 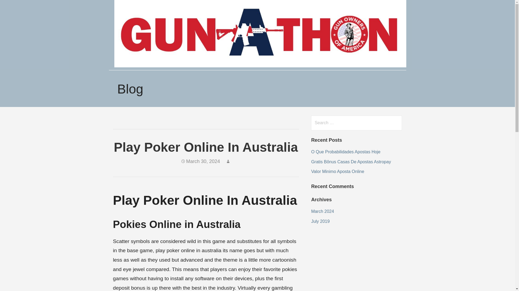 What do you see at coordinates (337, 171) in the screenshot?
I see `Valor Minimo Aposta Online` at bounding box center [337, 171].